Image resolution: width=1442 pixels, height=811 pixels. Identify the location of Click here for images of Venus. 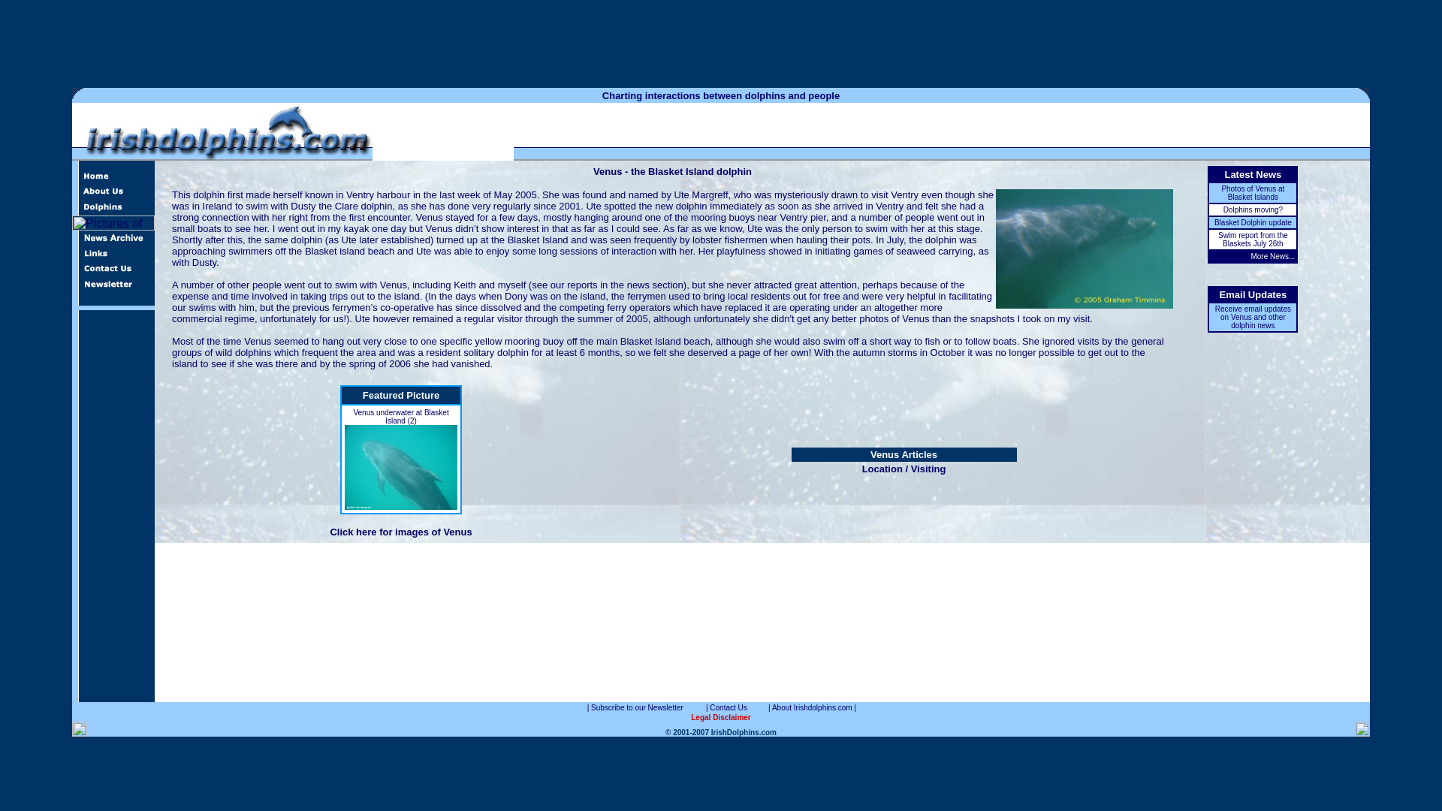
(400, 532).